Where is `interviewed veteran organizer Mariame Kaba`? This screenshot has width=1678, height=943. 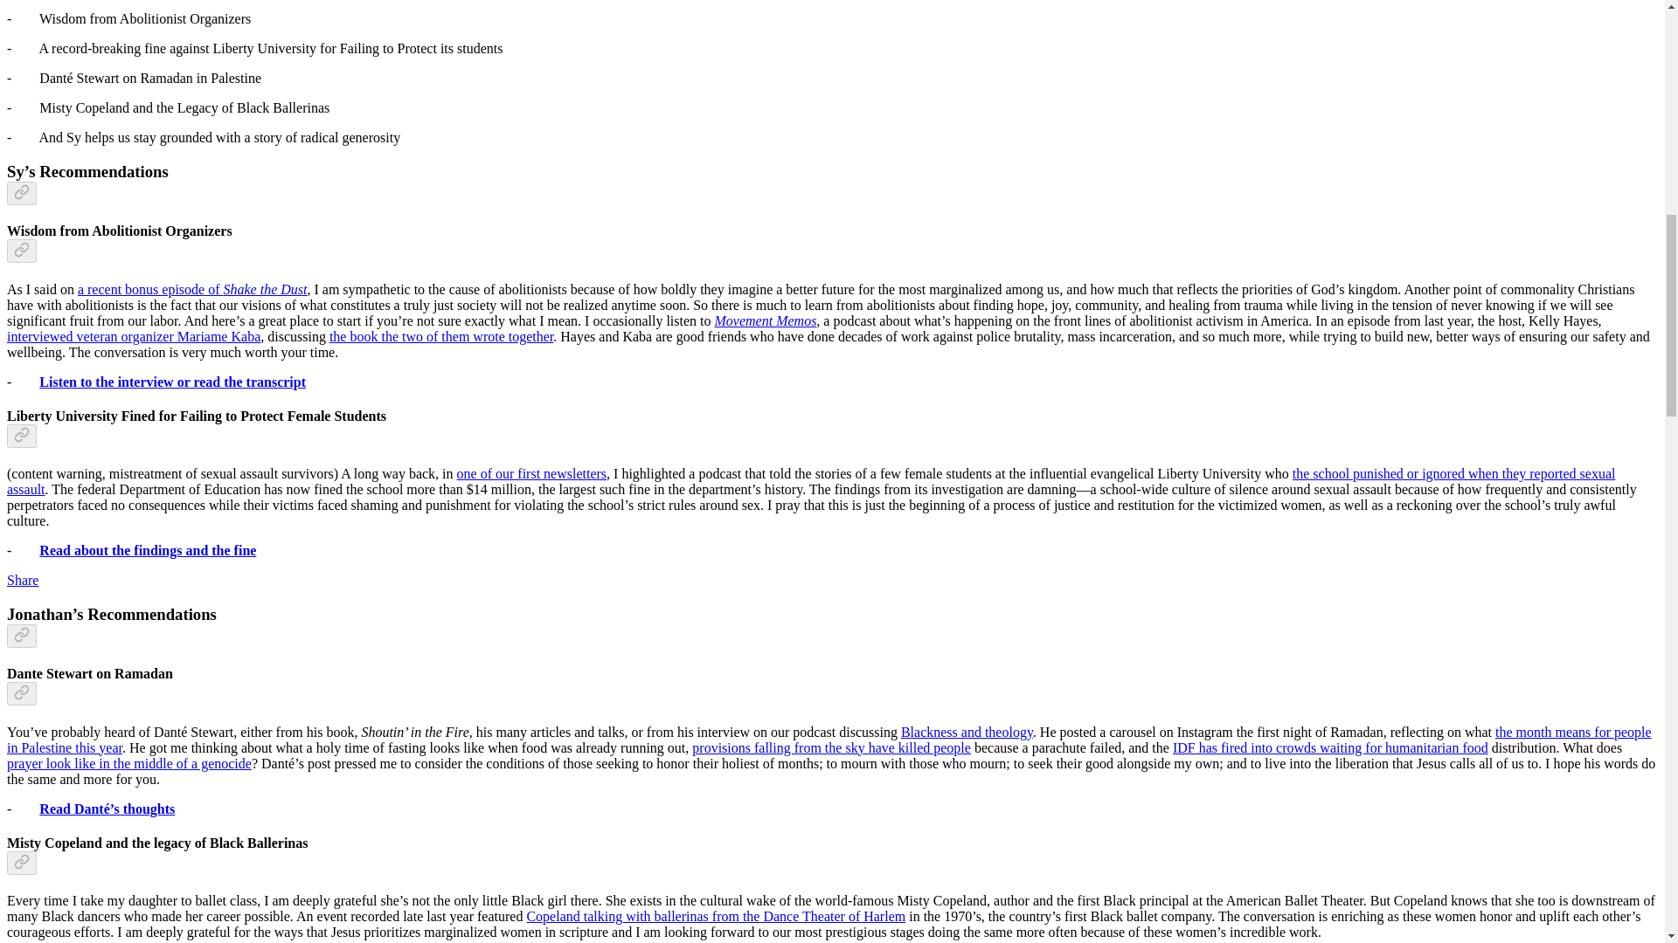 interviewed veteran organizer Mariame Kaba is located at coordinates (133, 336).